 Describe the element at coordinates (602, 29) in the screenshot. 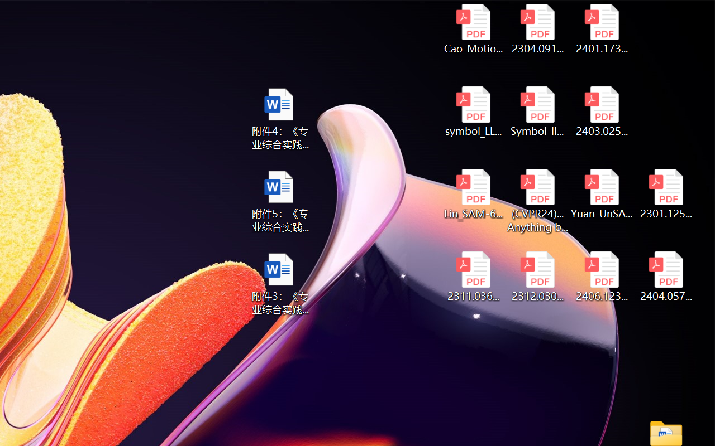

I see `2401.17399v1.pdf` at that location.